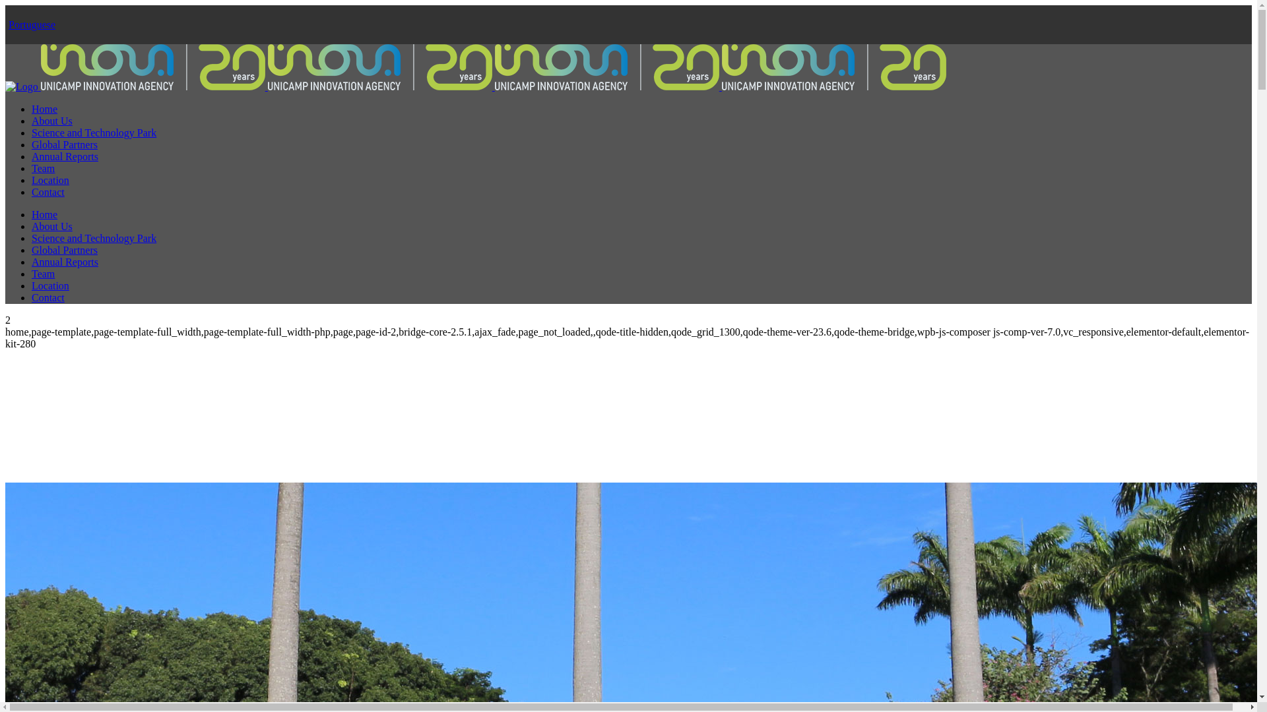  What do you see at coordinates (45, 215) in the screenshot?
I see `Home` at bounding box center [45, 215].